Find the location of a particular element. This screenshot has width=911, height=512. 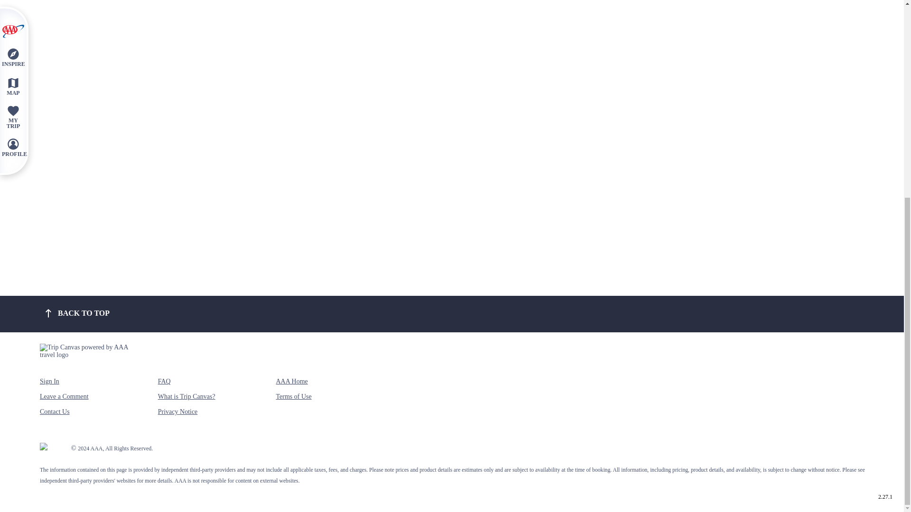

AAA Home is located at coordinates (291, 385).